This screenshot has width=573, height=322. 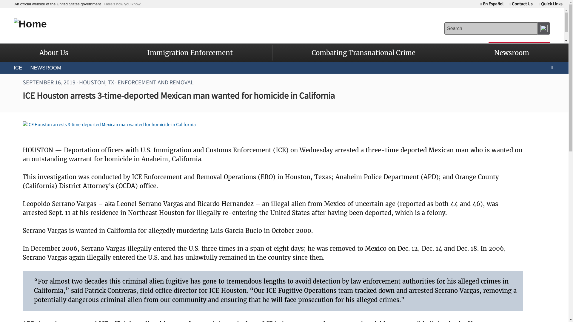 I want to click on Click to search ICE.gov, so click(x=544, y=28).